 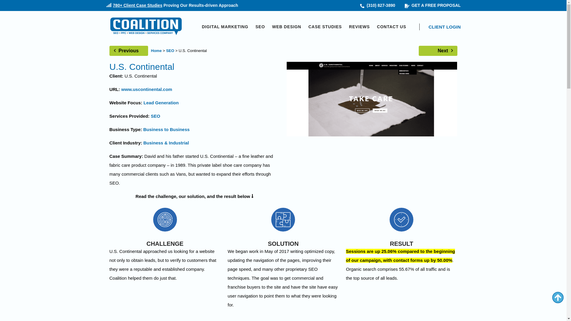 What do you see at coordinates (225, 27) in the screenshot?
I see `DIGITAL MARKETING` at bounding box center [225, 27].